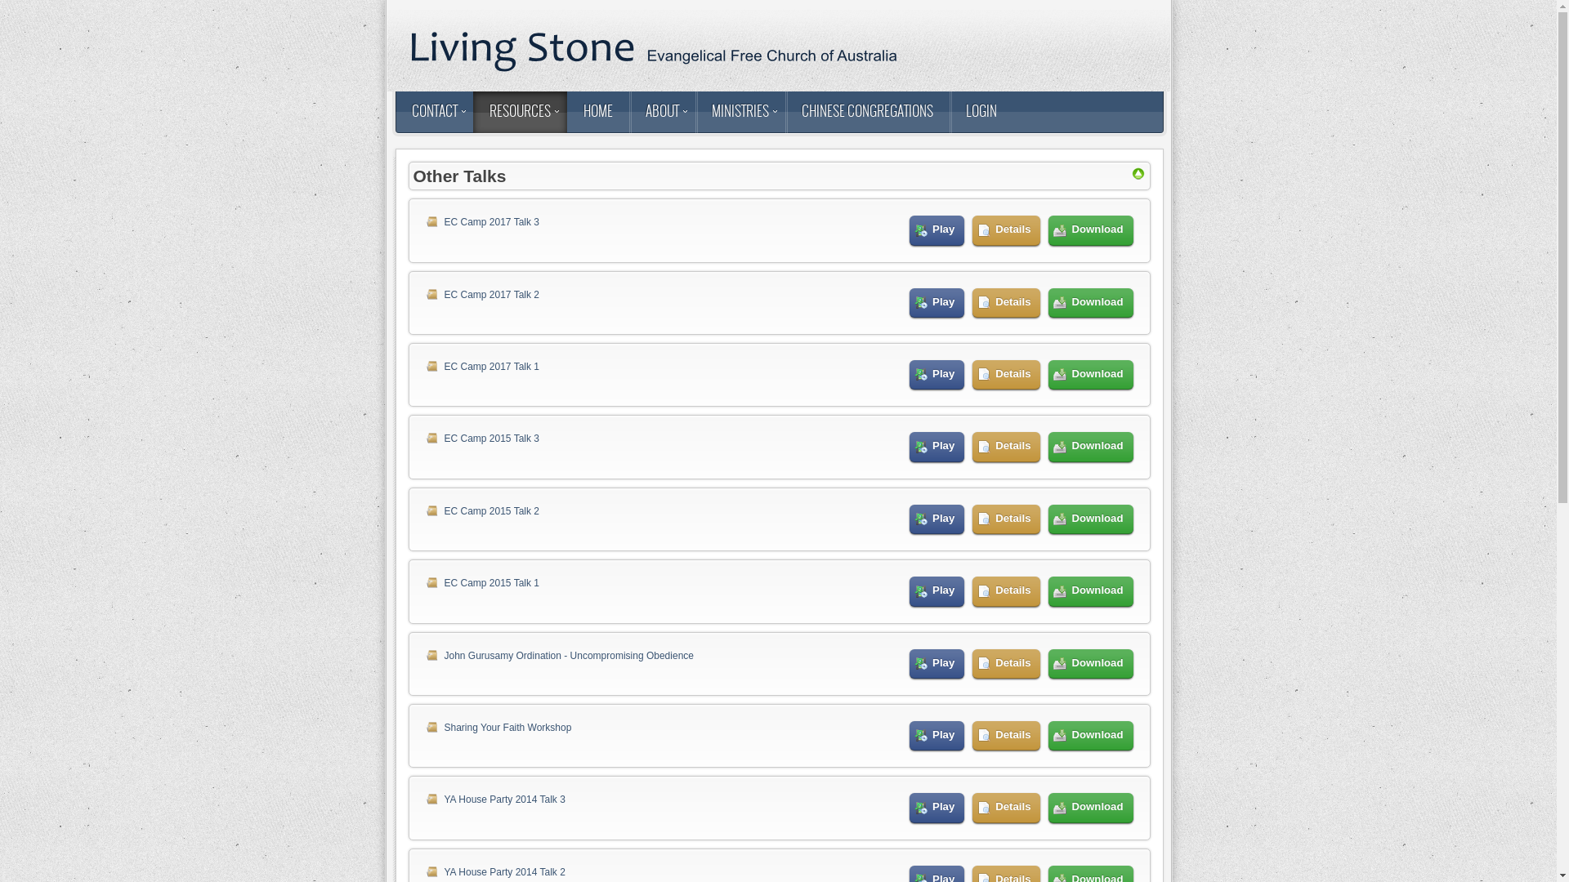  What do you see at coordinates (1090, 591) in the screenshot?
I see `Download` at bounding box center [1090, 591].